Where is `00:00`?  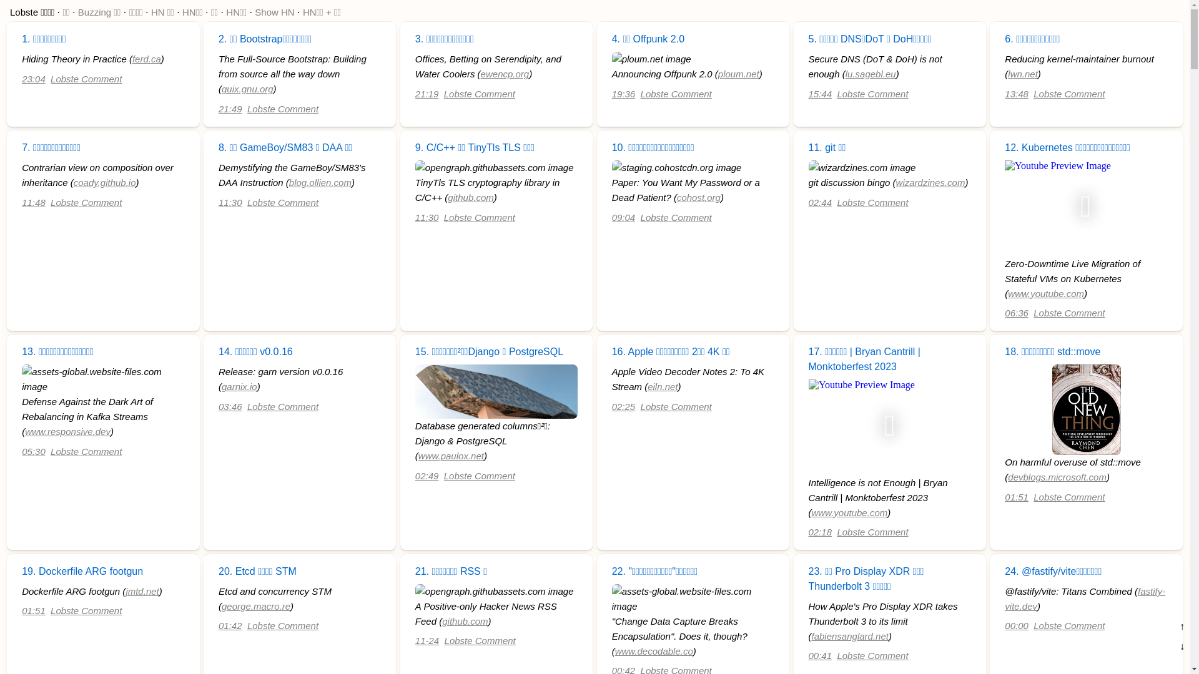 00:00 is located at coordinates (1017, 625).